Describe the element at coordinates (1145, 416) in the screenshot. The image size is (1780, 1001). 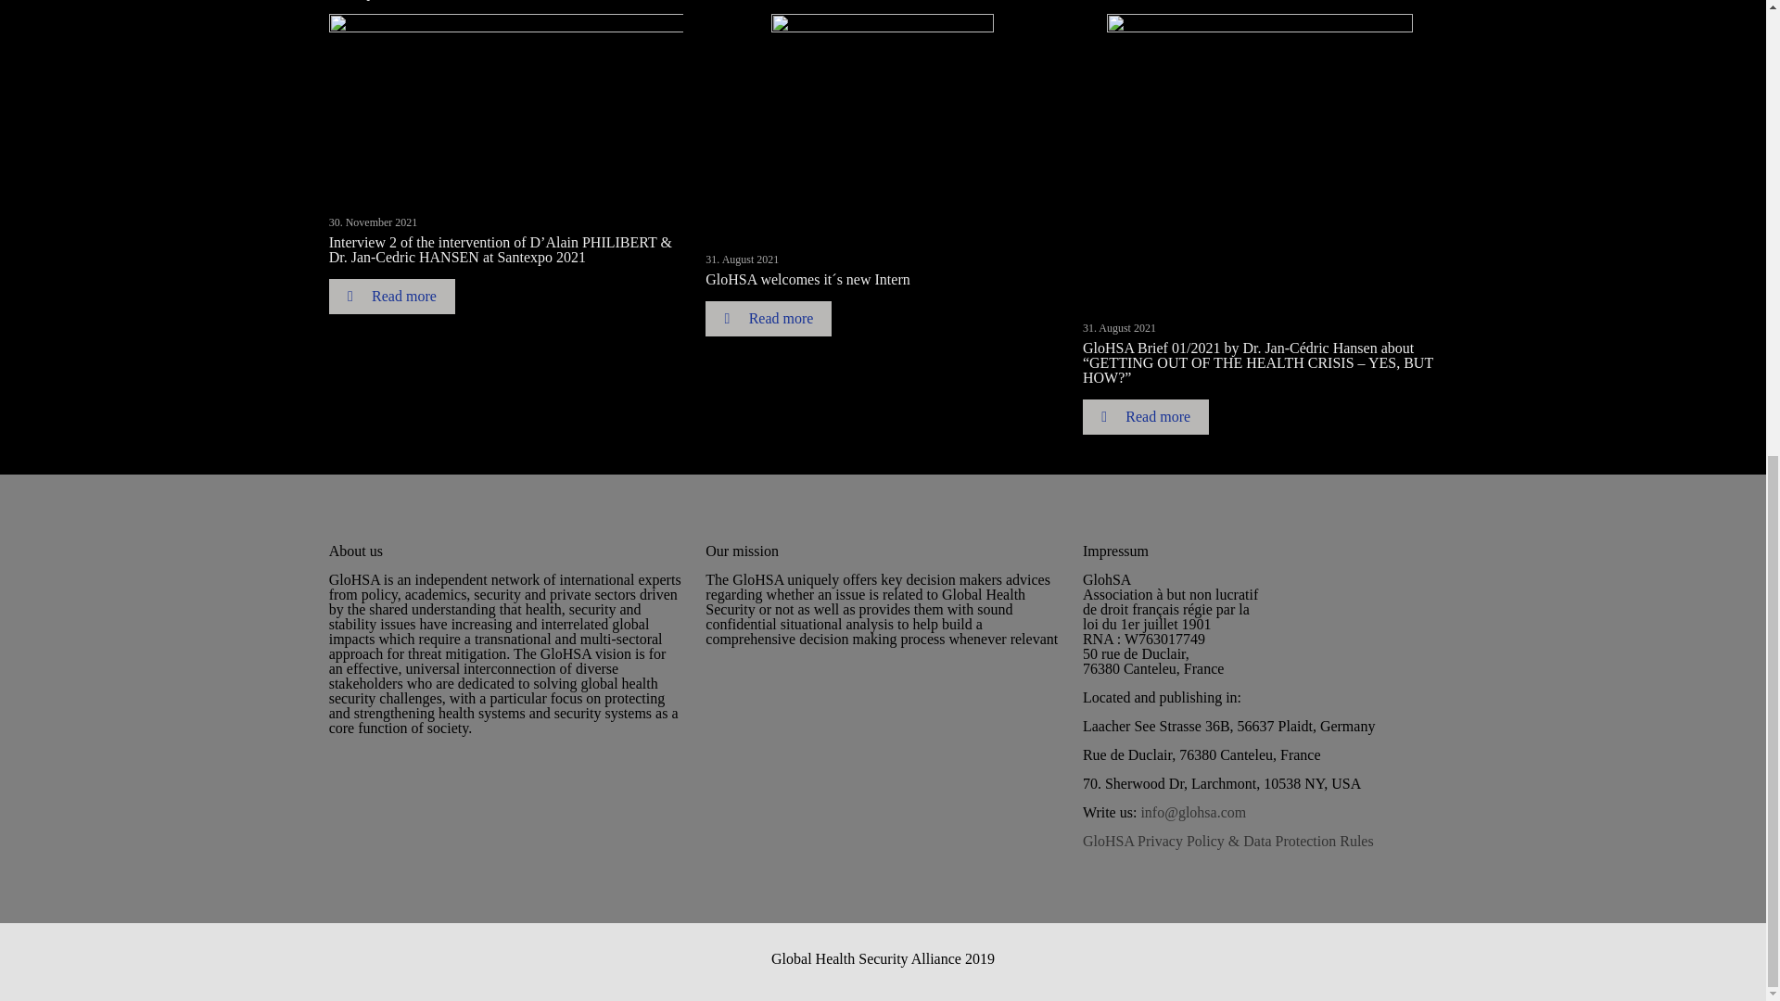
I see `Read more` at that location.